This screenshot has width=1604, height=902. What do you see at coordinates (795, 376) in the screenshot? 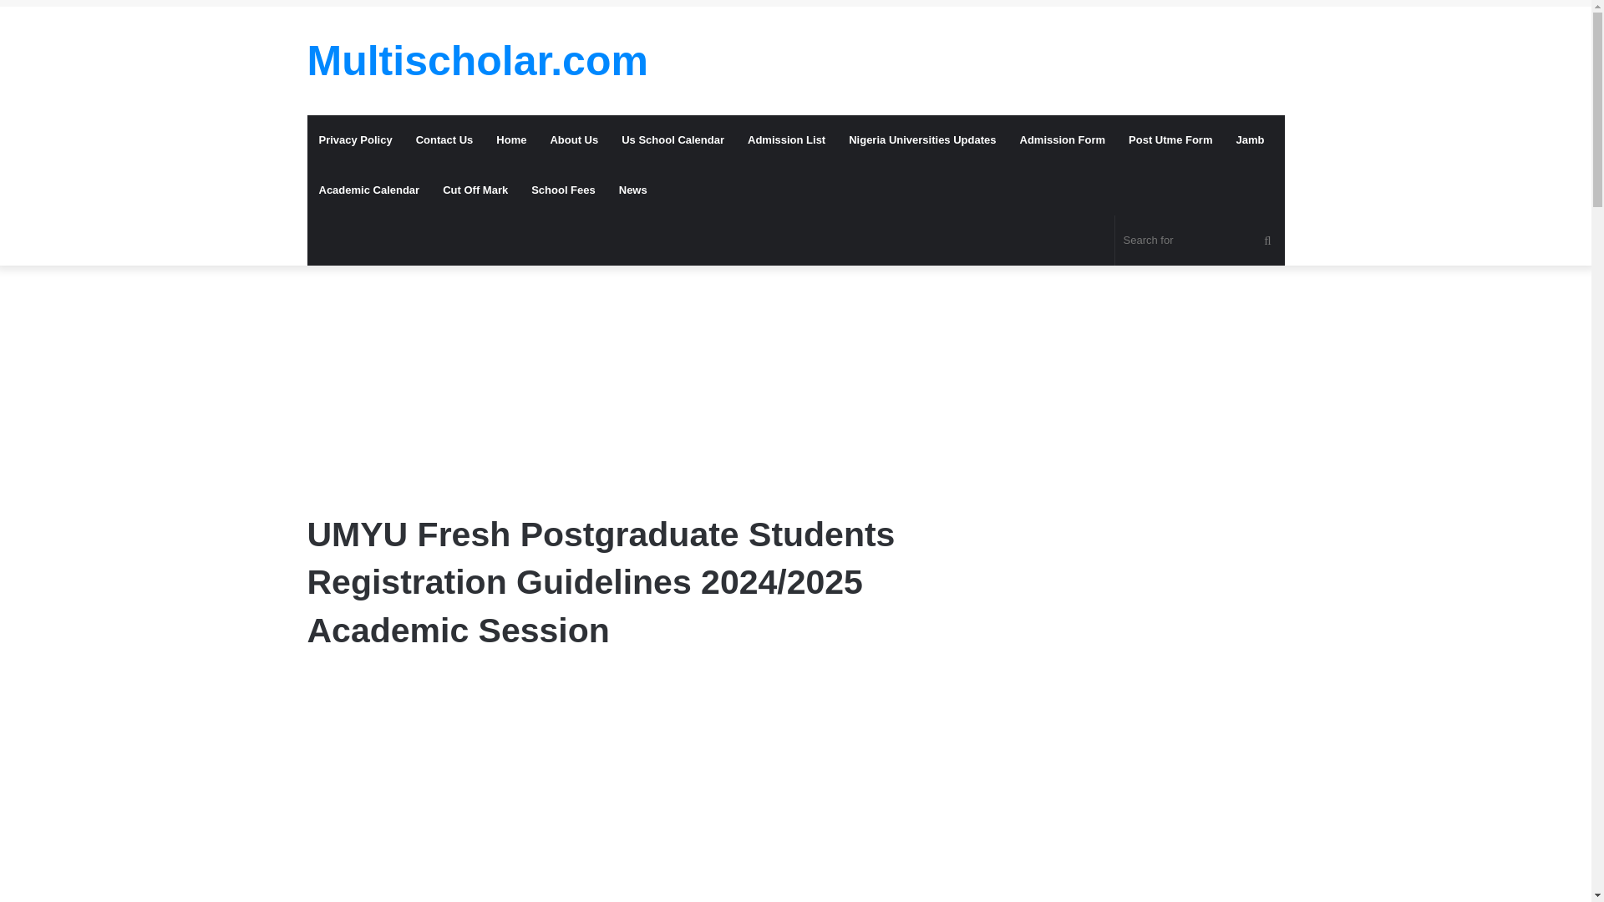
I see `Advertisement` at bounding box center [795, 376].